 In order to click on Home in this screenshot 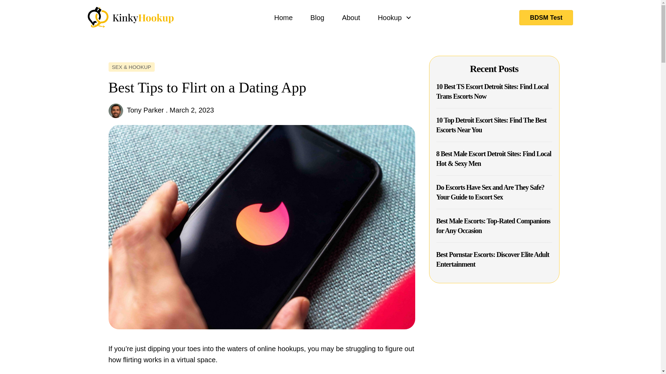, I will do `click(284, 17)`.